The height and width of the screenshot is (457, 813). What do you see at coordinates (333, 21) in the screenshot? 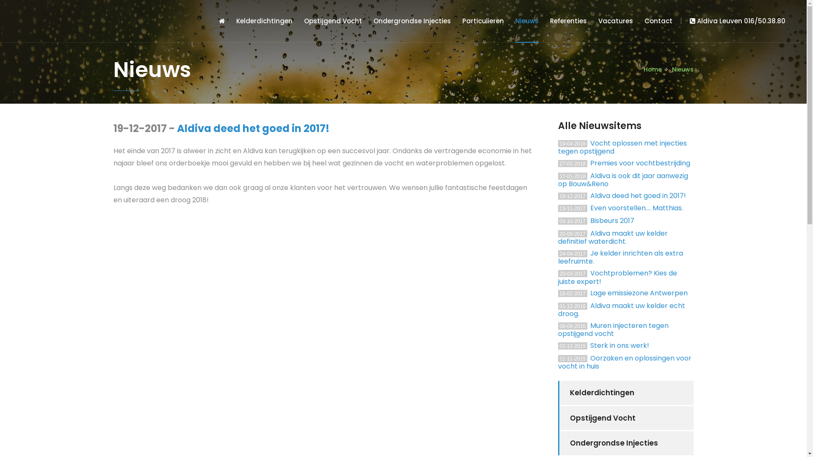
I see `Opstijgend Vocht` at bounding box center [333, 21].